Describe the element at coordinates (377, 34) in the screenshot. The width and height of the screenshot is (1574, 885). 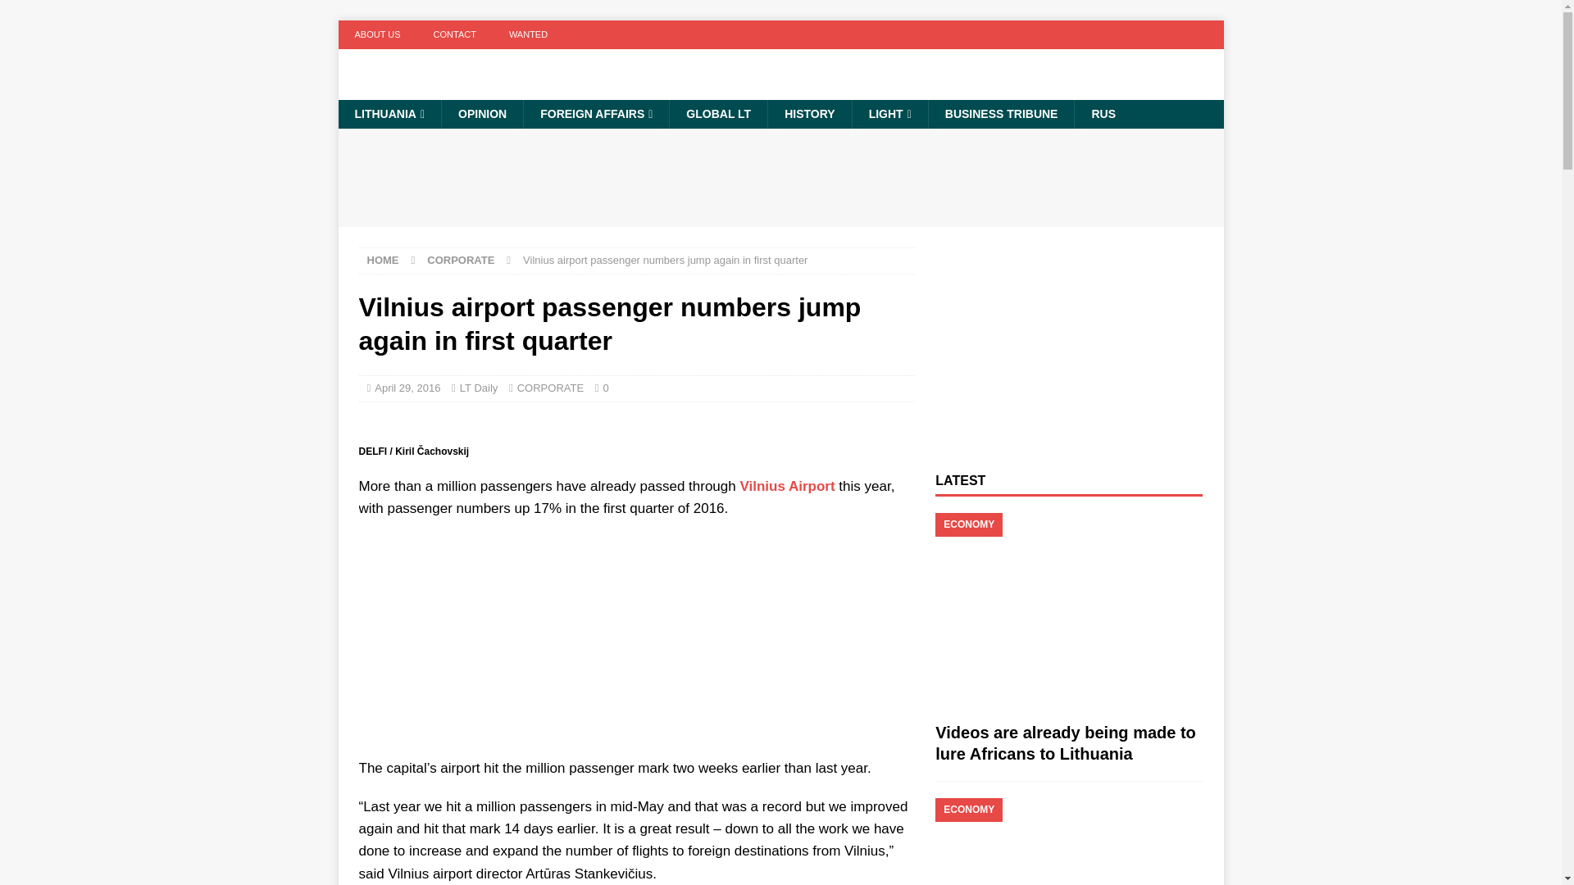
I see `ABOUT US` at that location.